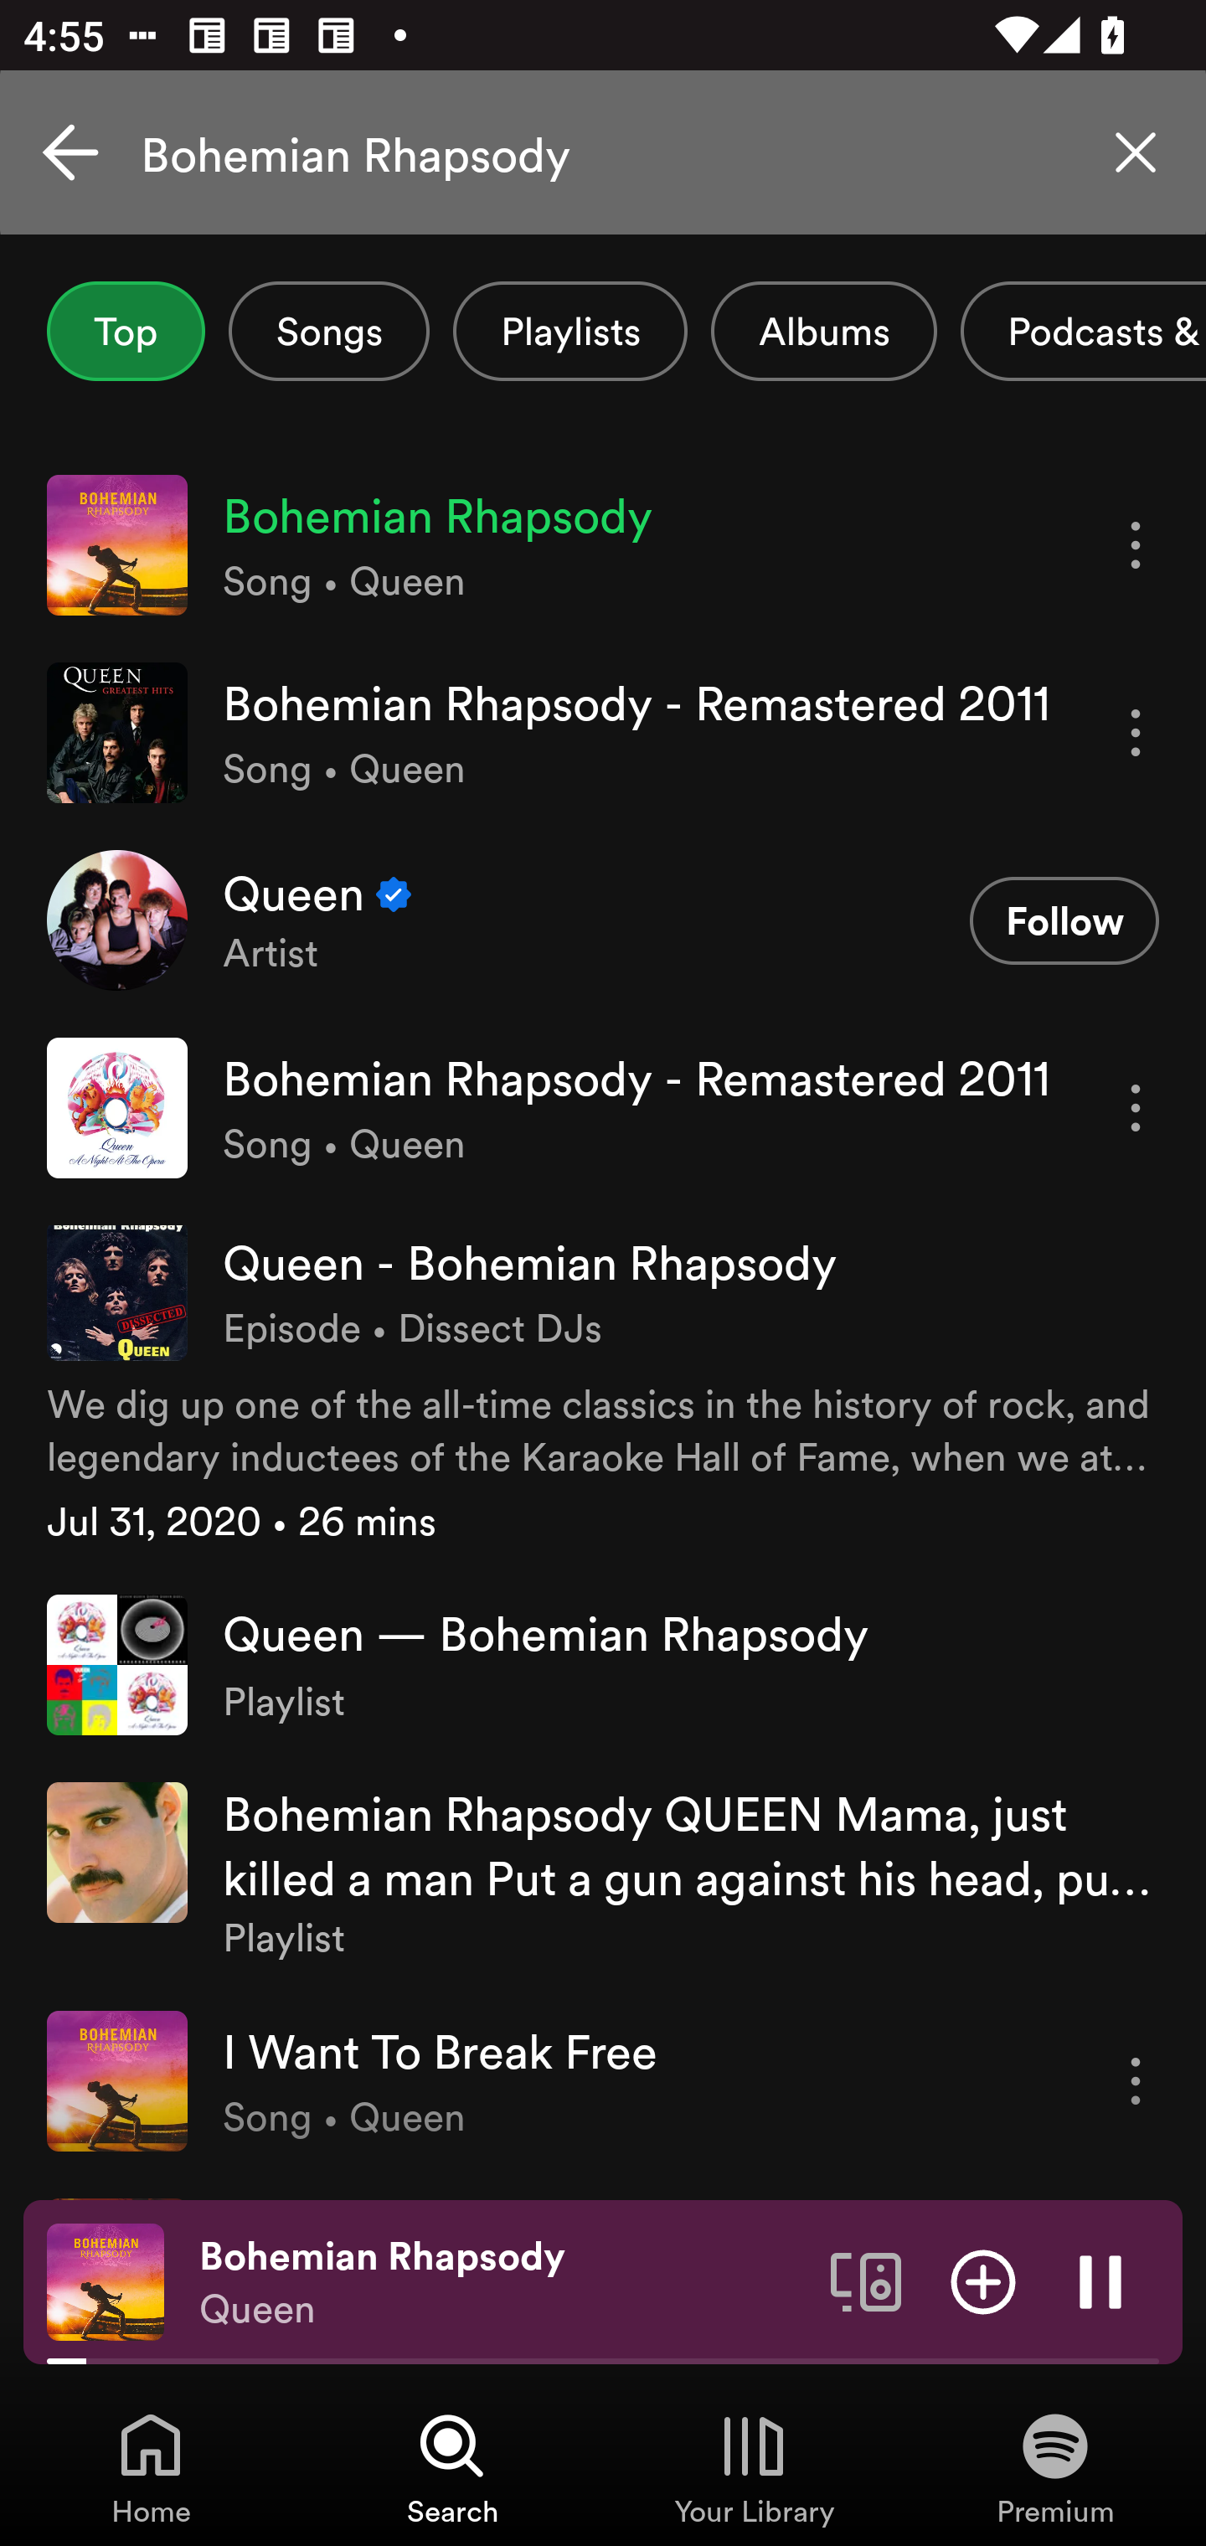 This screenshot has height=2546, width=1206. Describe the element at coordinates (1136, 2080) in the screenshot. I see `More options for song I Want To Break Free` at that location.